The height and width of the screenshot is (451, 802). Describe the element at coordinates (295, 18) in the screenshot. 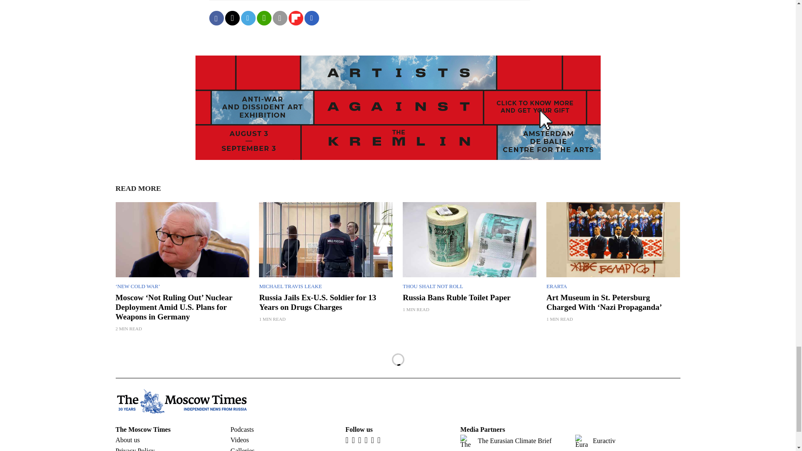

I see `Share on Flipboard` at that location.